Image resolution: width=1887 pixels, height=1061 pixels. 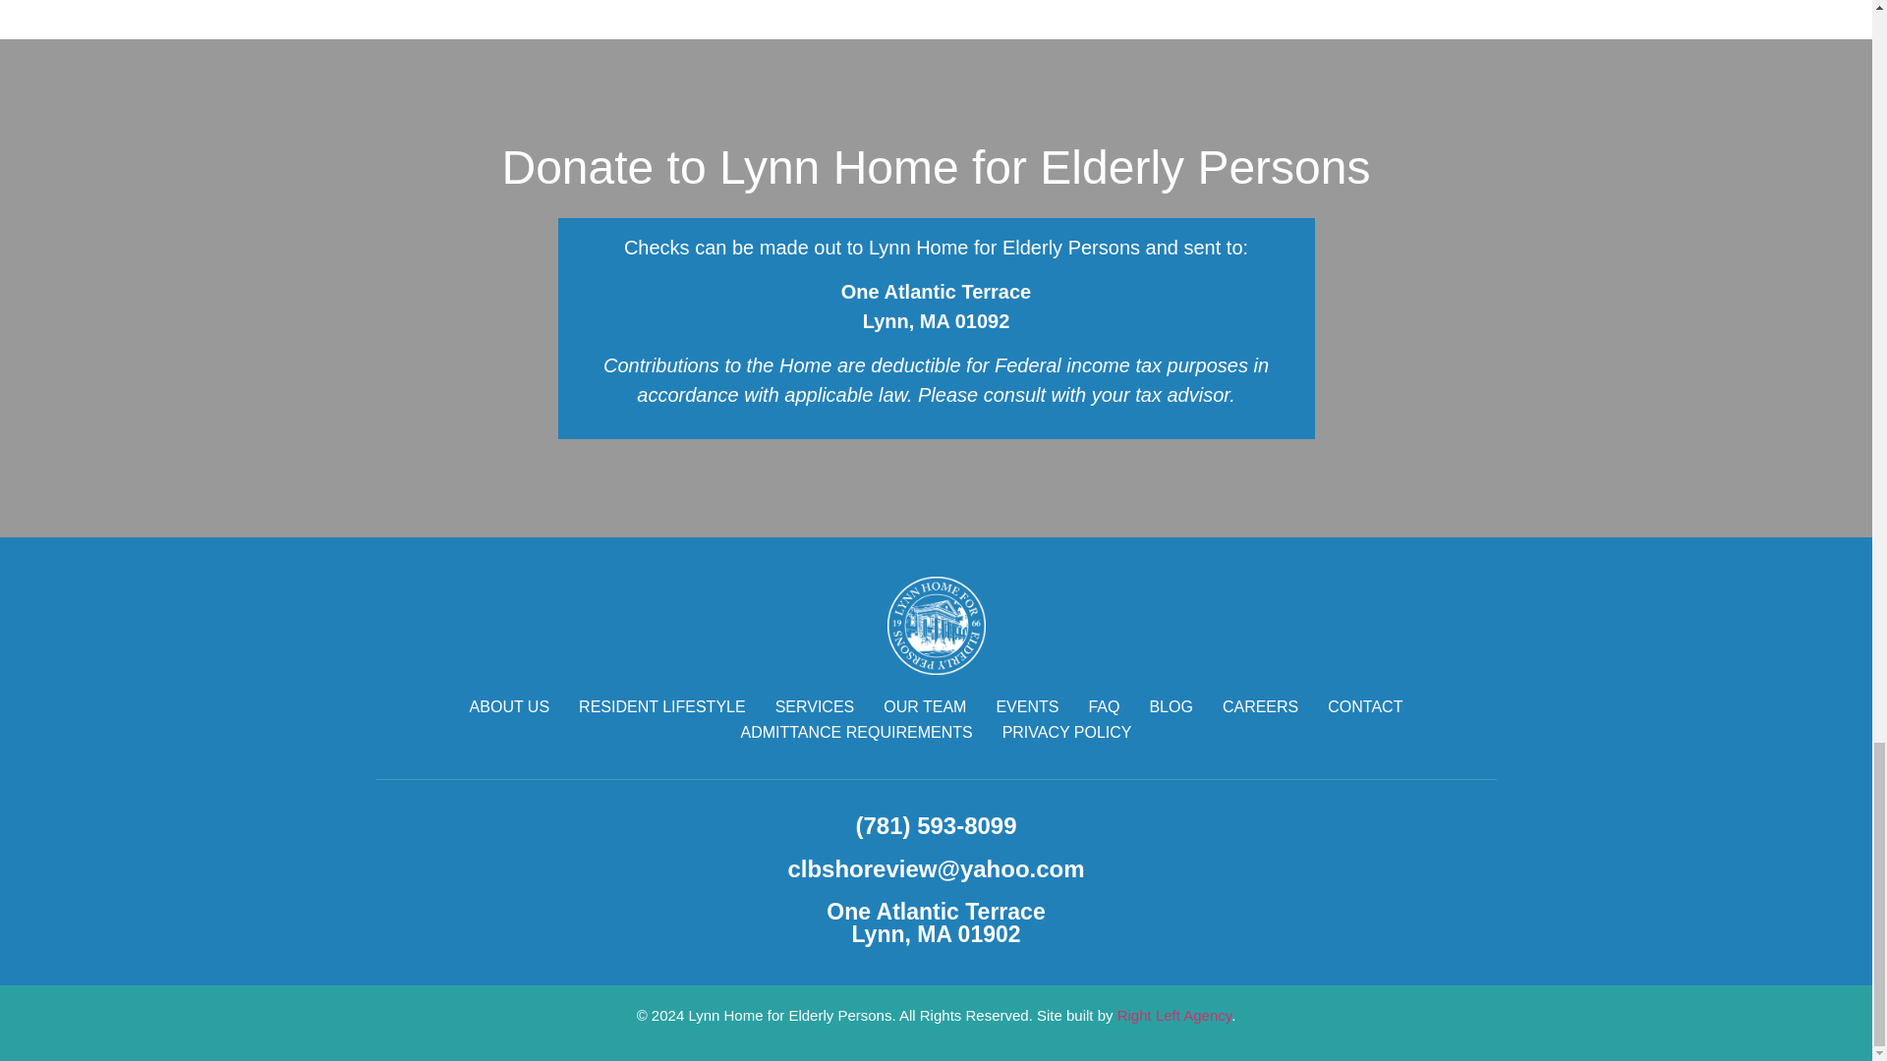 What do you see at coordinates (510, 707) in the screenshot?
I see `ABOUT US` at bounding box center [510, 707].